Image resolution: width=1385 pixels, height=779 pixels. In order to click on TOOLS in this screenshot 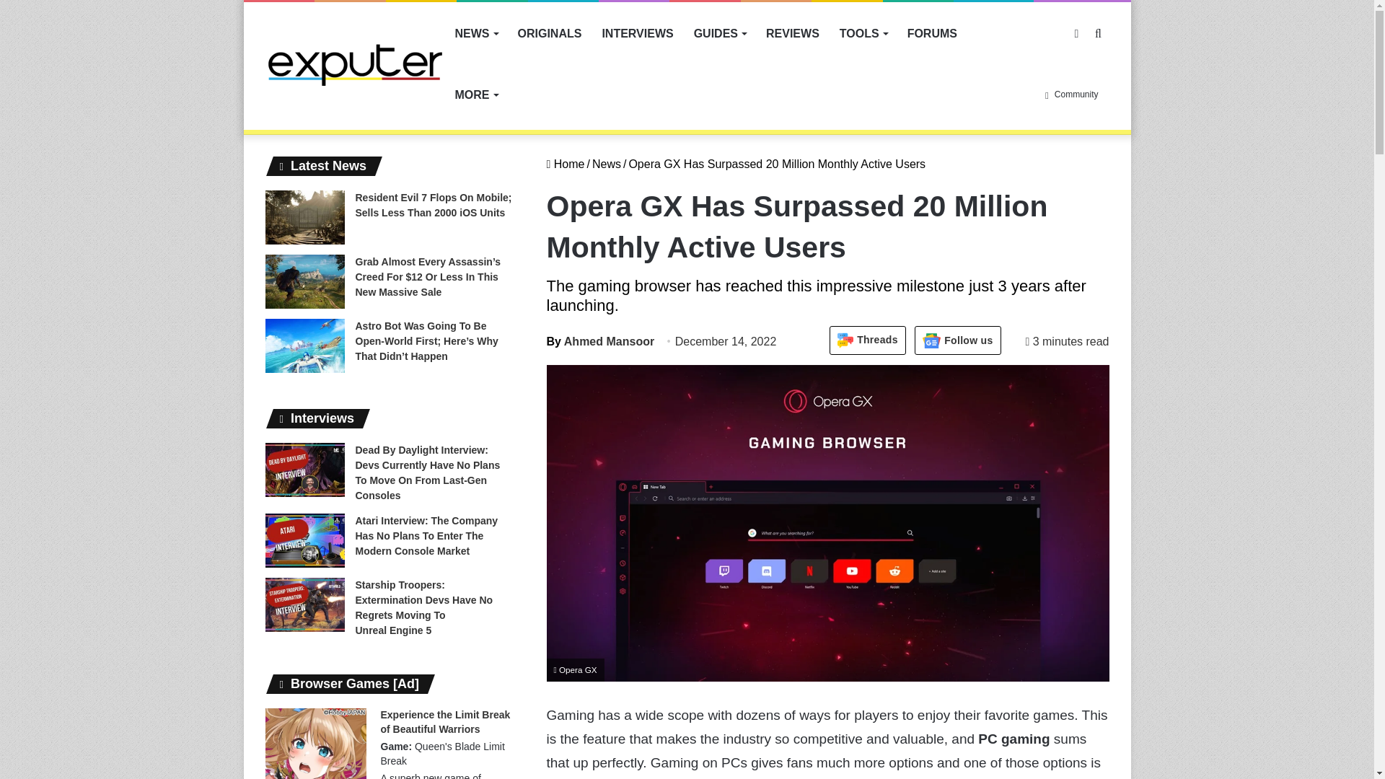, I will do `click(863, 33)`.